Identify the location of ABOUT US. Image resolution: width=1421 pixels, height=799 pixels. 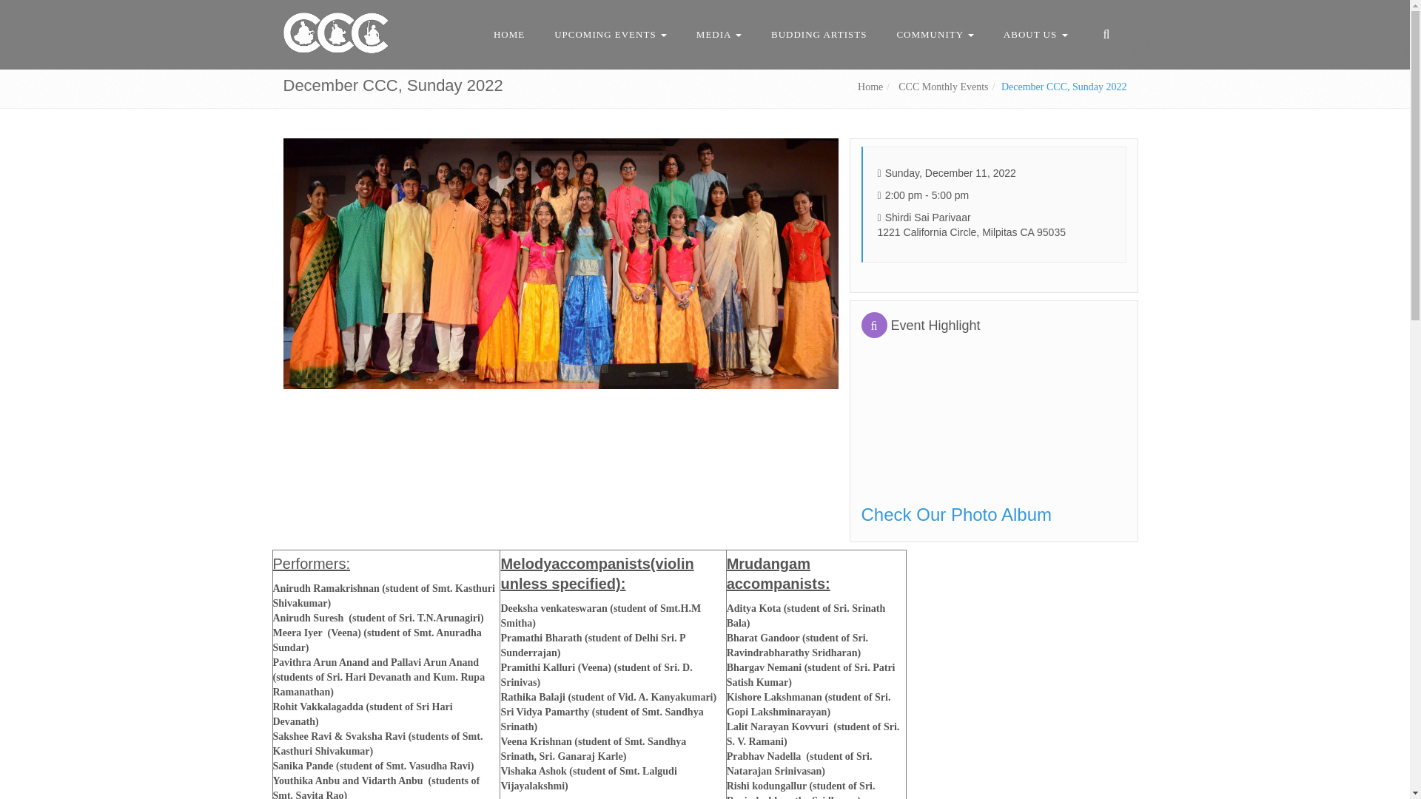
(1036, 34).